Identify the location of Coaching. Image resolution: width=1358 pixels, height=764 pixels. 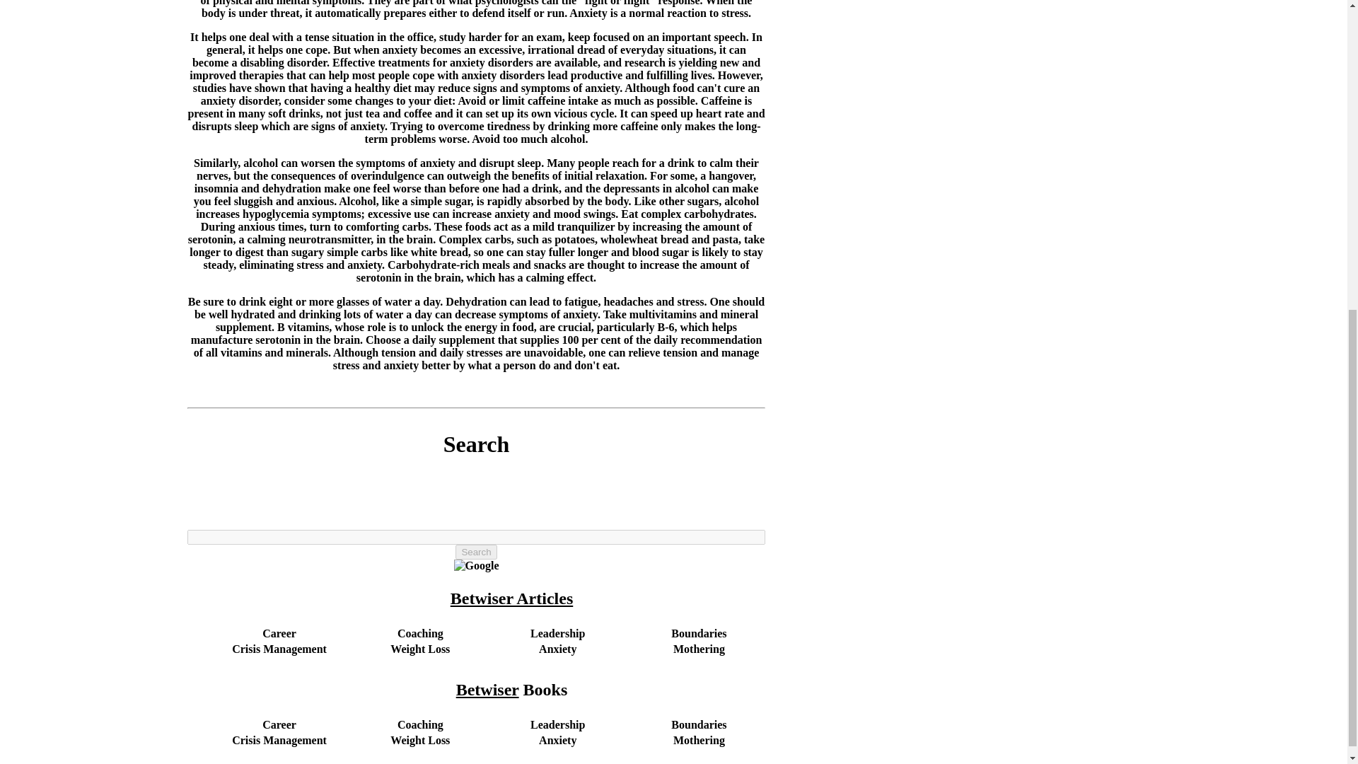
(420, 724).